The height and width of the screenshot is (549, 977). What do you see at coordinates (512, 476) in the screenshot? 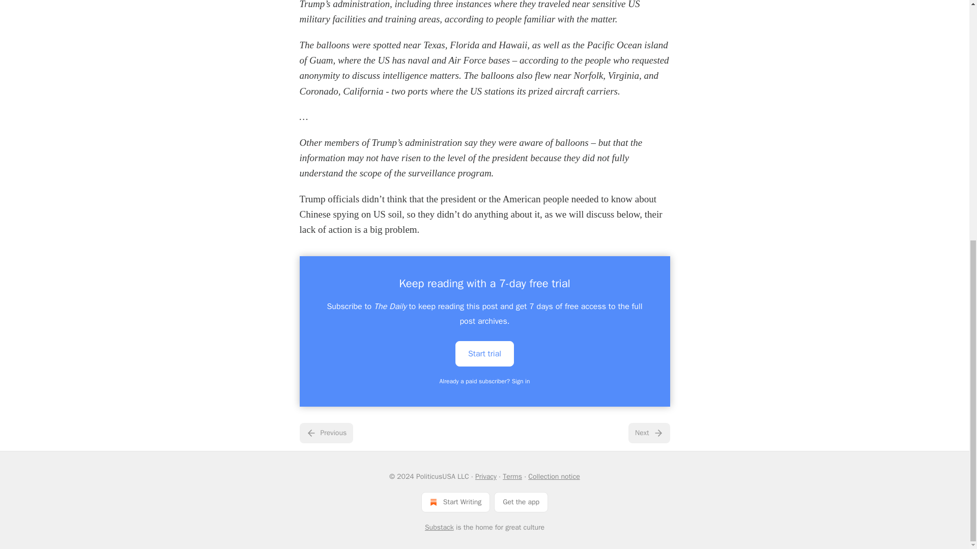
I see `Terms` at bounding box center [512, 476].